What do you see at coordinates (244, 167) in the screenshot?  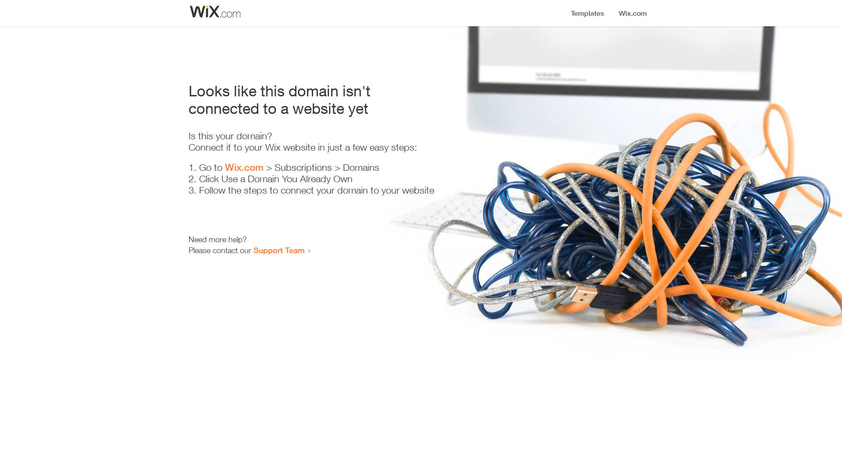 I see `Wix.com` at bounding box center [244, 167].